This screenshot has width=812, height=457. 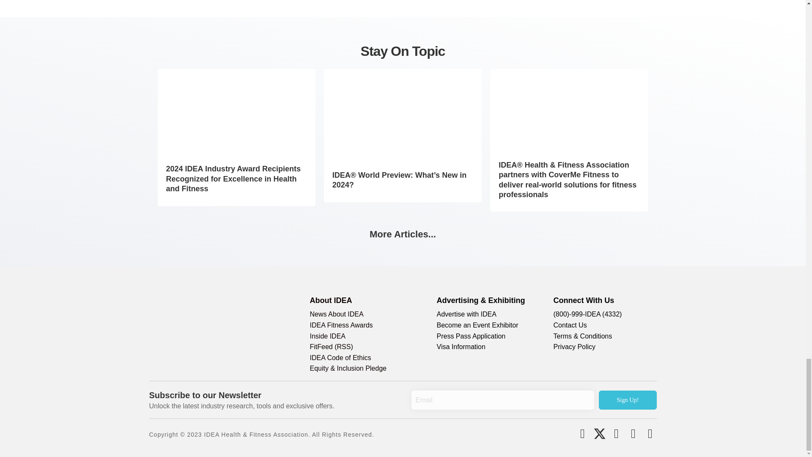 What do you see at coordinates (628, 400) in the screenshot?
I see `Sign Up!` at bounding box center [628, 400].